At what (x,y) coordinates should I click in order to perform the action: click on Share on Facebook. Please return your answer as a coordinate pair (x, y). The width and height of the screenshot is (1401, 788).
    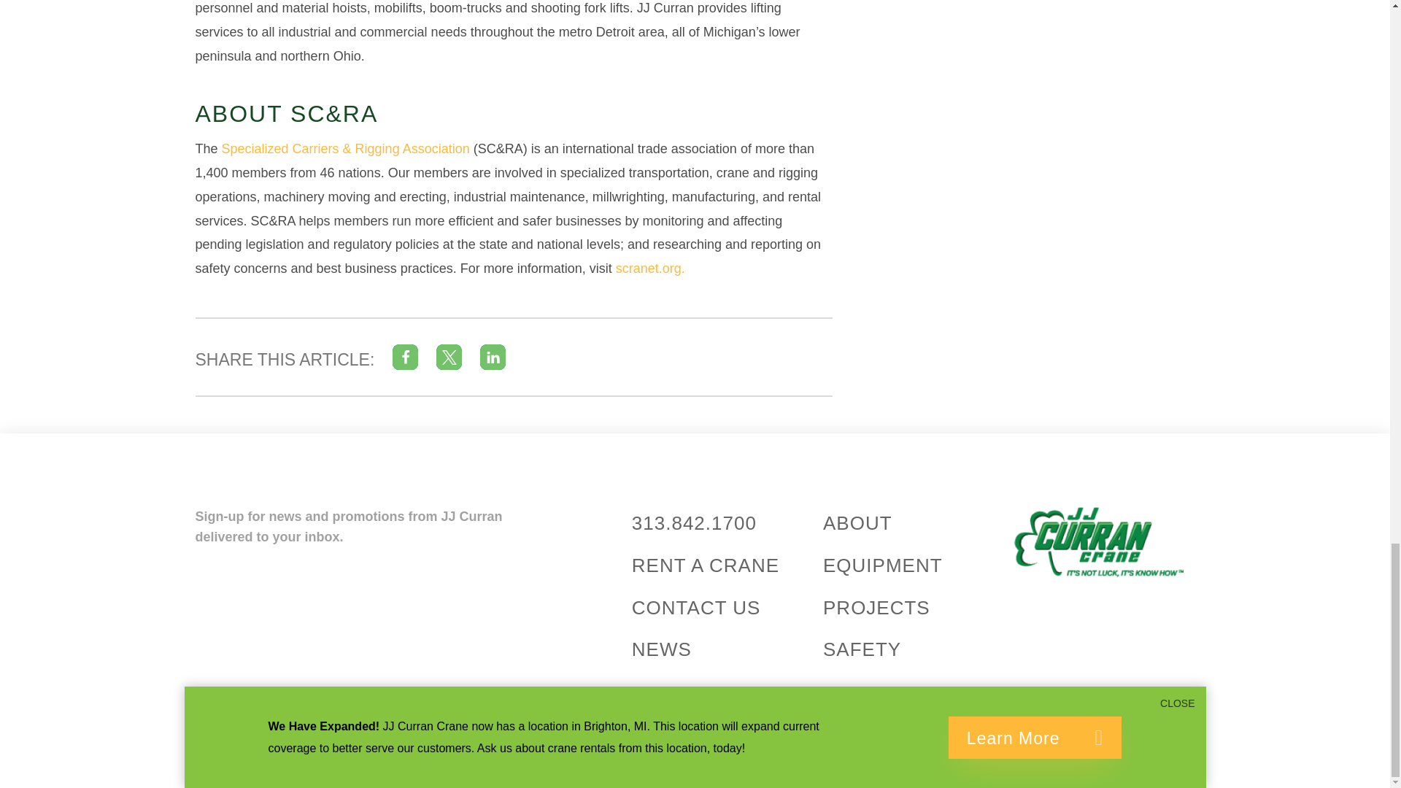
    Looking at the image, I should click on (404, 356).